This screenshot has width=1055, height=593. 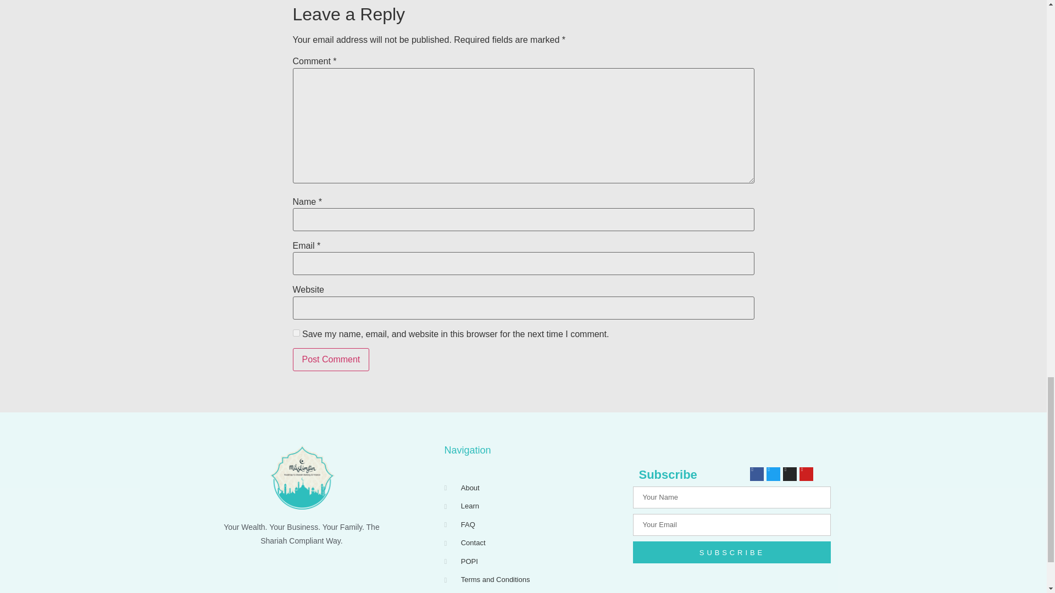 I want to click on Contact, so click(x=533, y=542).